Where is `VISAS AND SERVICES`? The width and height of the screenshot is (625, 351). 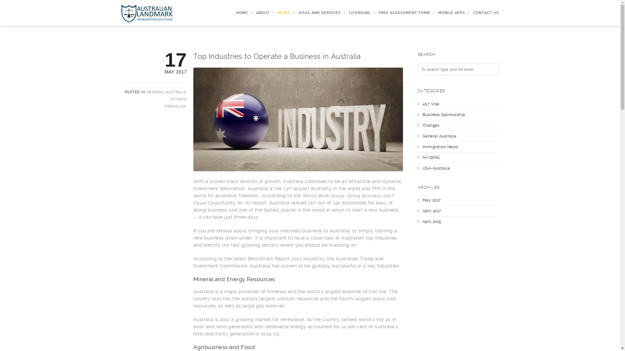
VISAS AND SERVICES is located at coordinates (316, 13).